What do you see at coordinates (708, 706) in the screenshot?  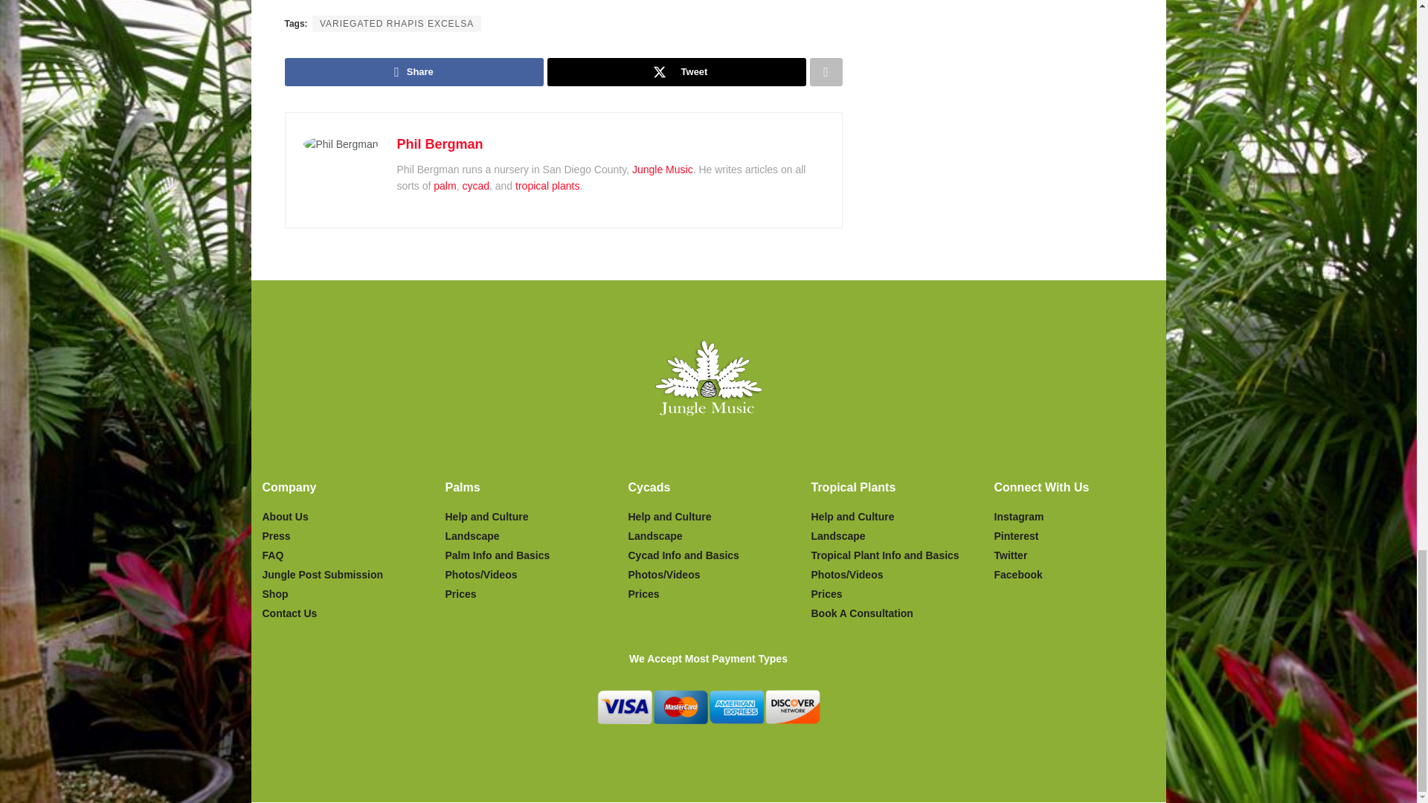 I see `credit cards` at bounding box center [708, 706].